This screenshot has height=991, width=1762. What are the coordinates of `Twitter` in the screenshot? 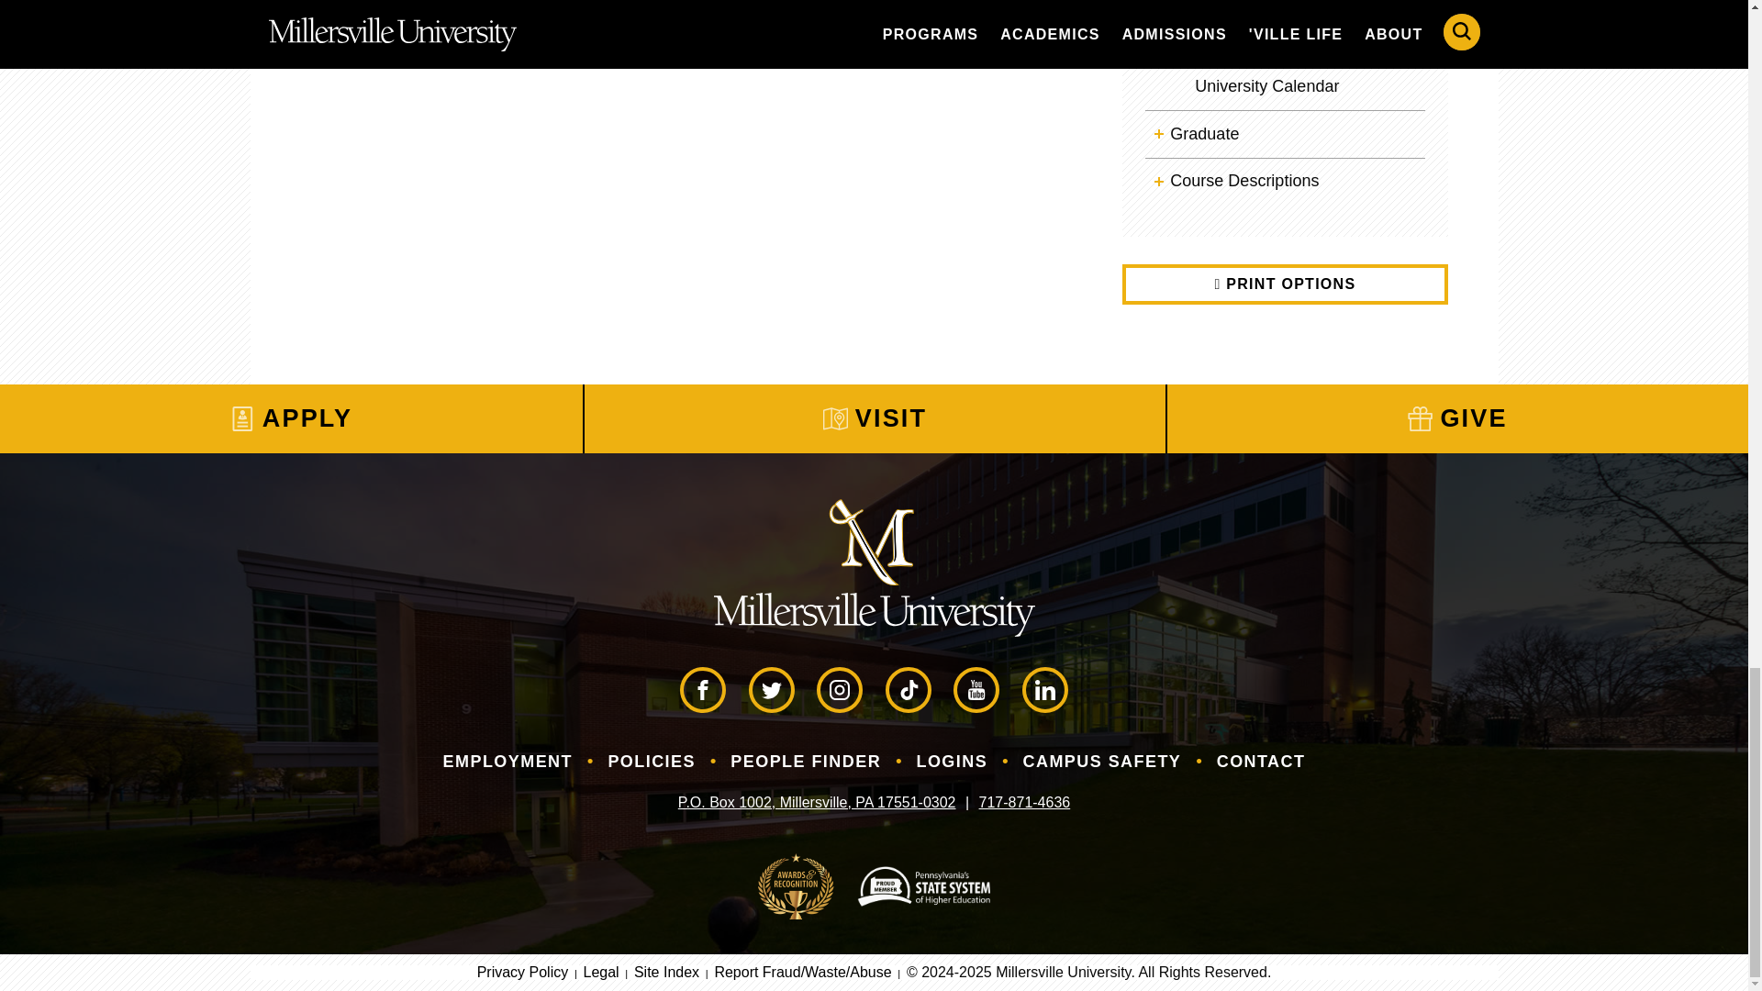 It's located at (771, 689).